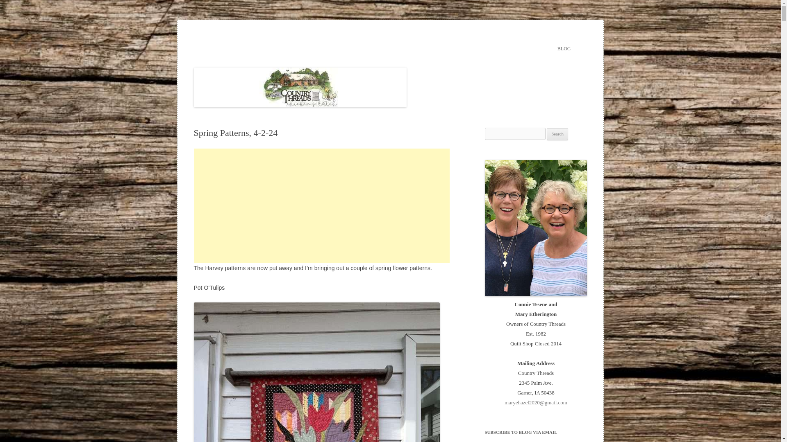 The image size is (787, 442). Describe the element at coordinates (557, 134) in the screenshot. I see `Search` at that location.